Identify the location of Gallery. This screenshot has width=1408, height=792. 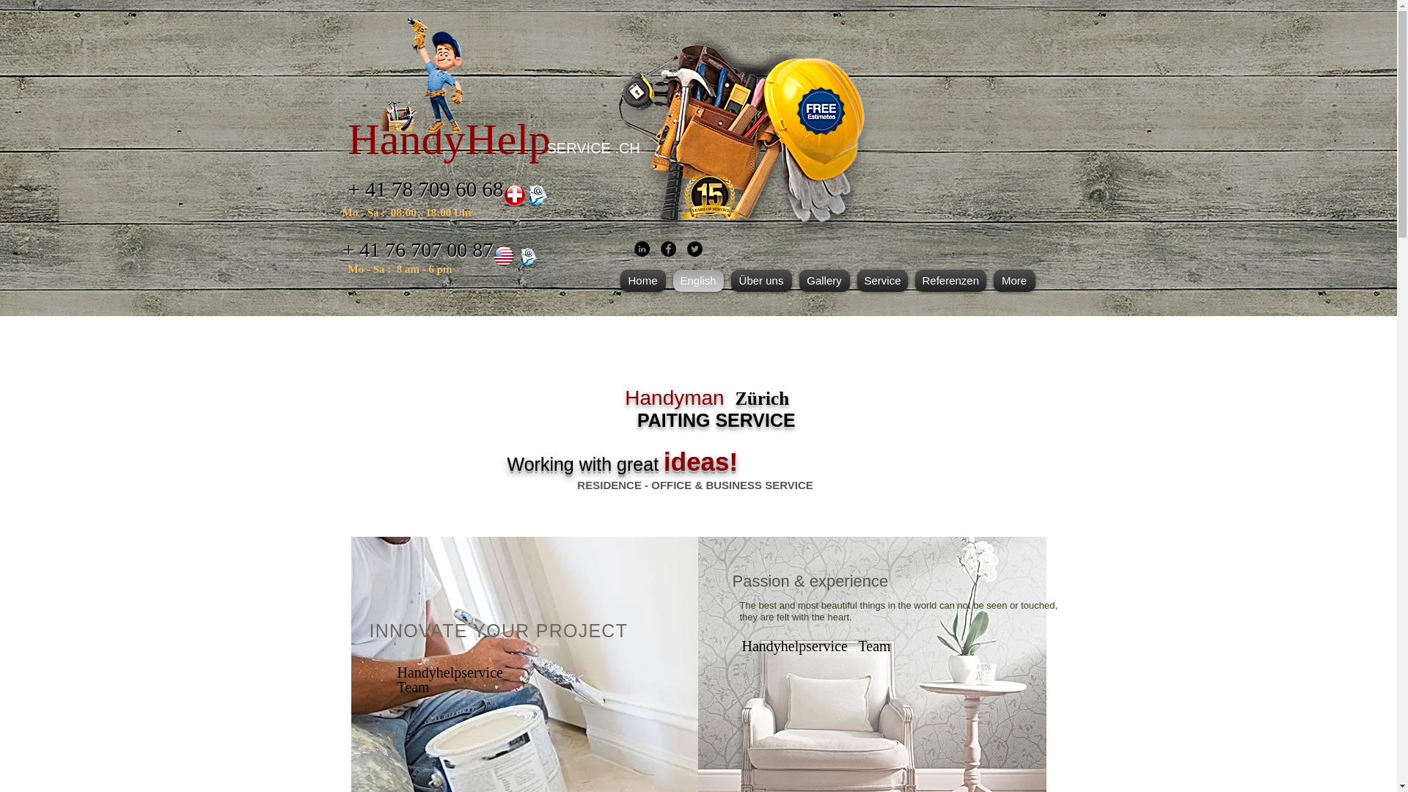
(824, 281).